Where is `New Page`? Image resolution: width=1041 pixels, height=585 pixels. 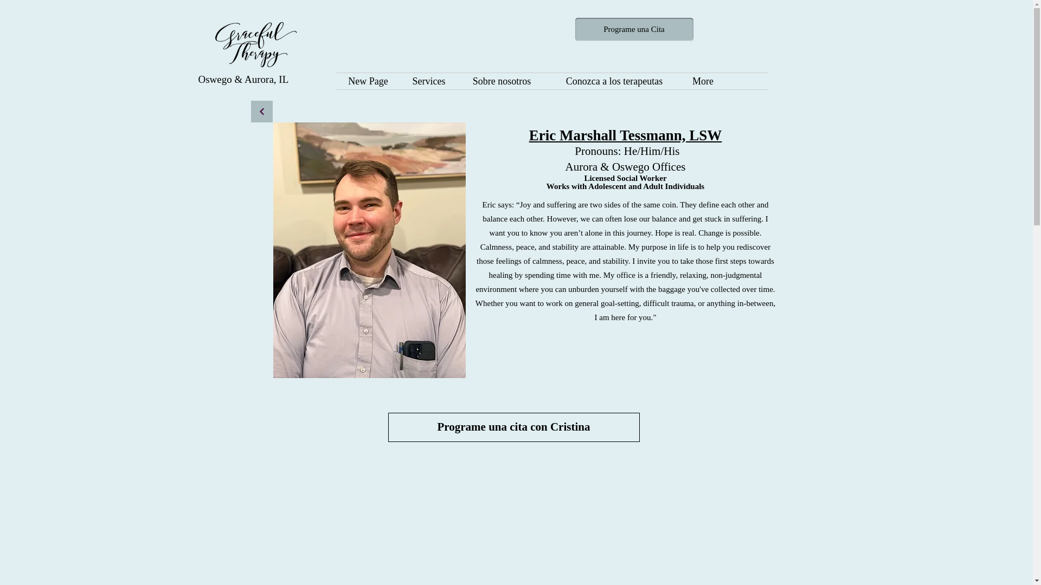 New Page is located at coordinates (369, 81).